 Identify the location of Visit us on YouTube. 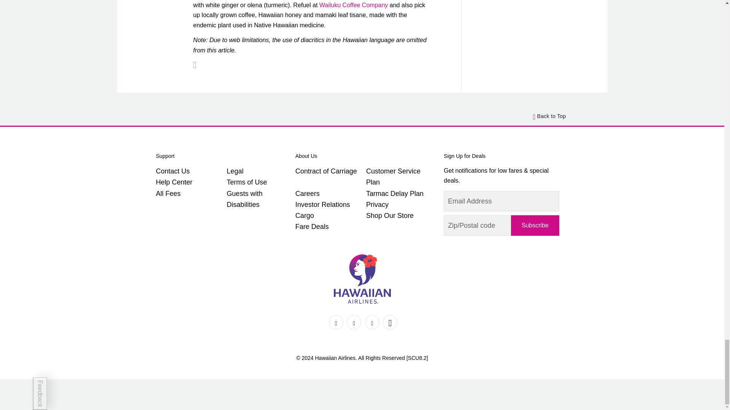
(390, 322).